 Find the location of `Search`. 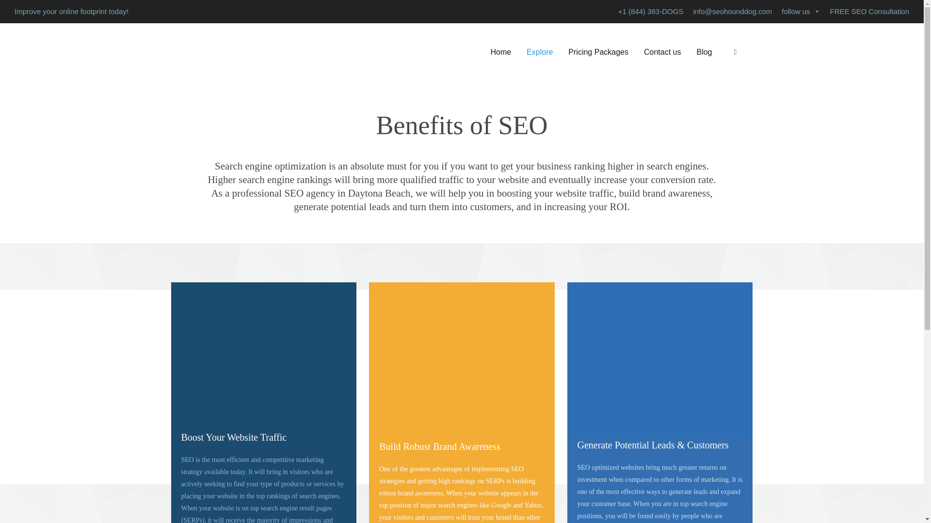

Search is located at coordinates (9, 9).